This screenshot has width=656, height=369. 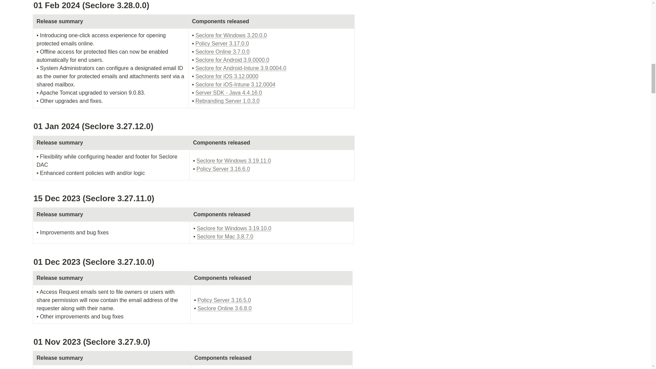 I want to click on Server SDK - Java 4.4.16.0, so click(x=229, y=93).